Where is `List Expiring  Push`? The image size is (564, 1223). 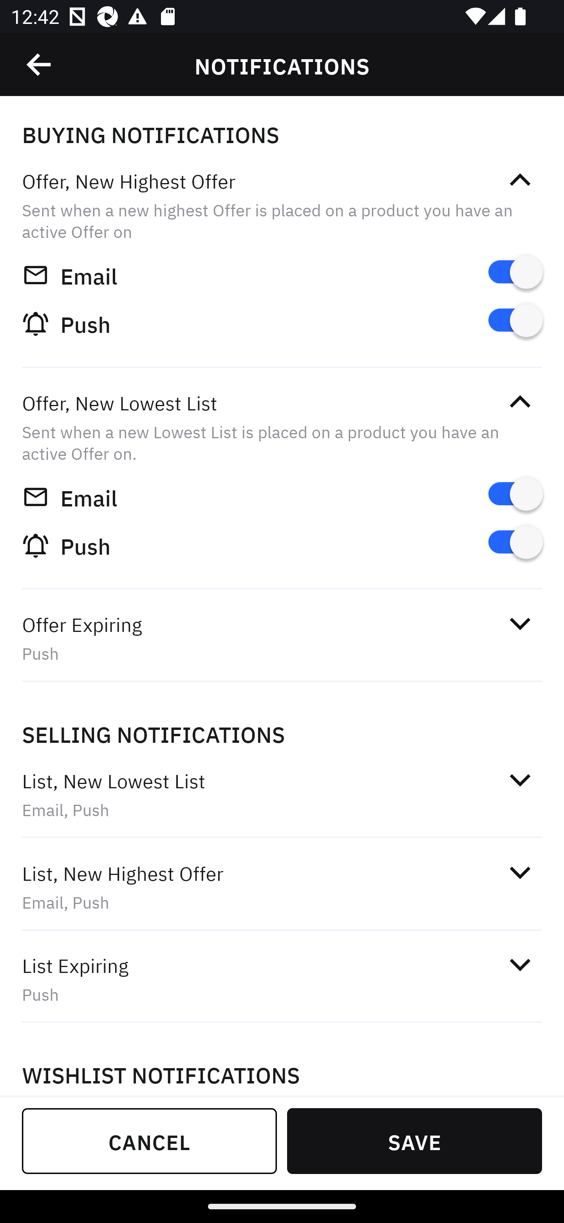 List Expiring  Push is located at coordinates (282, 979).